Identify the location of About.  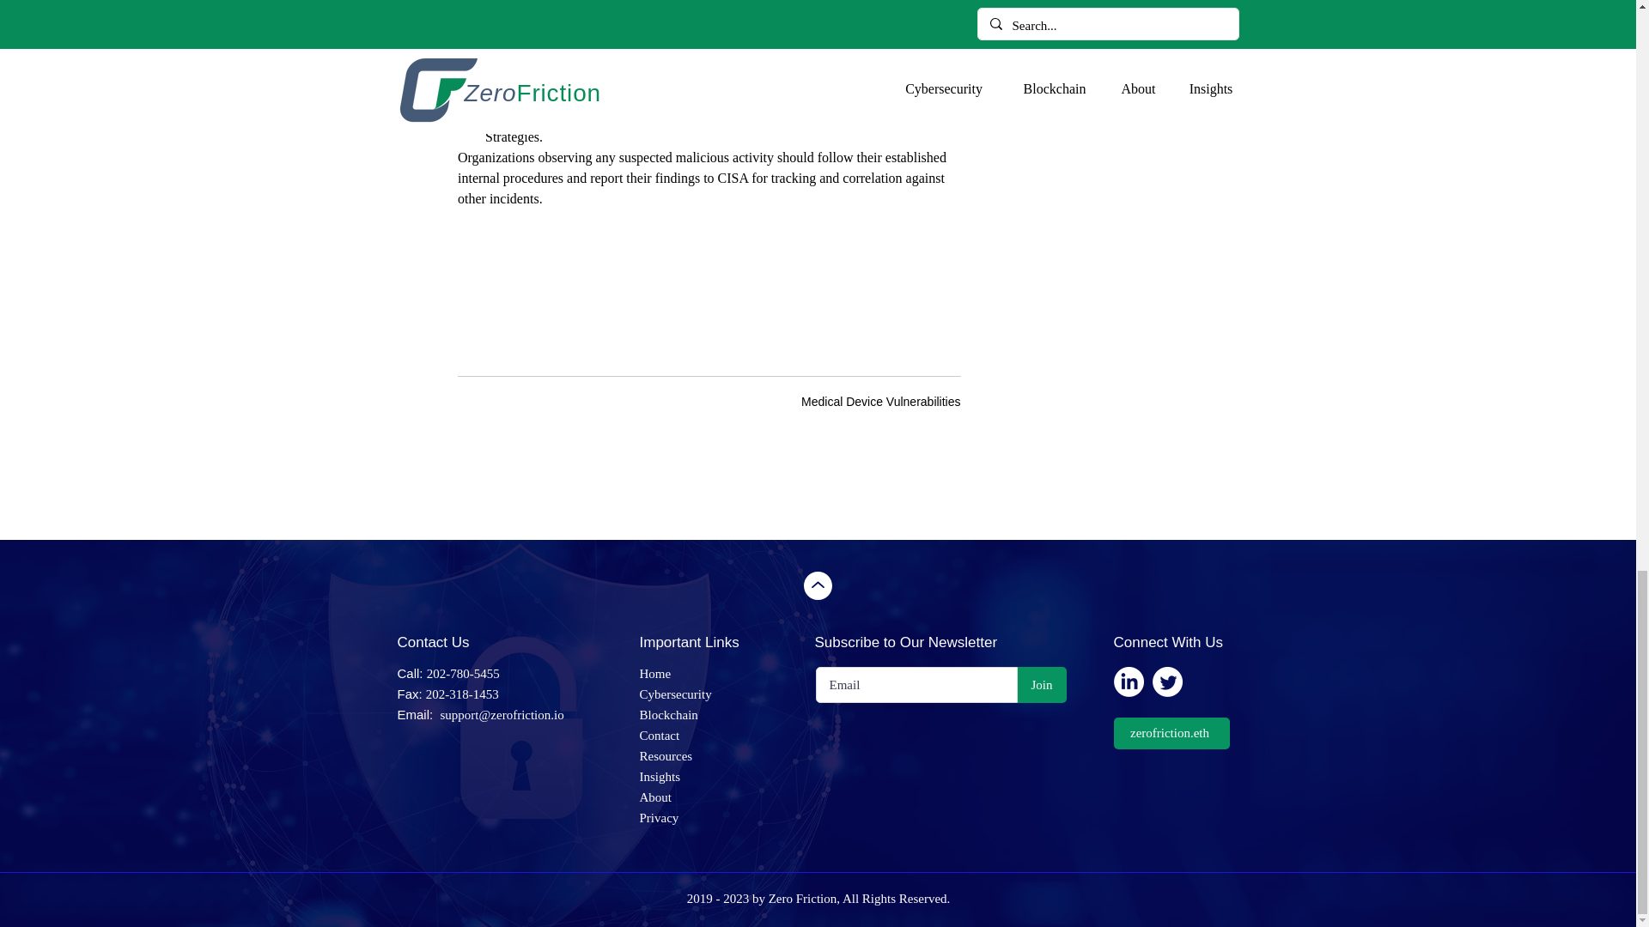
(654, 797).